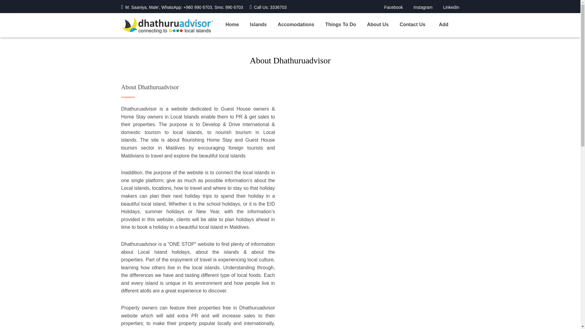 The image size is (585, 329). I want to click on Islands, so click(263, 24).